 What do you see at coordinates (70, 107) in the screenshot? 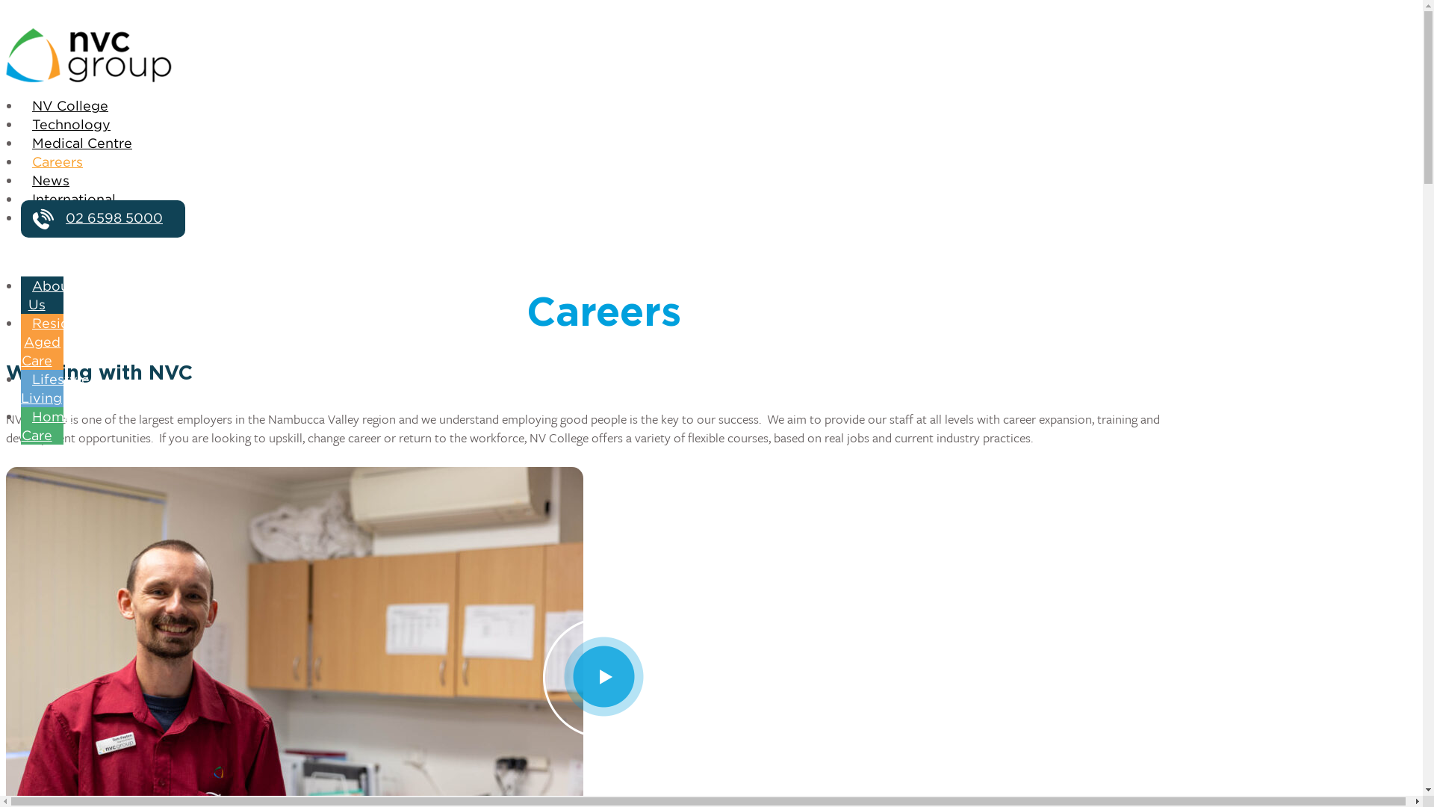
I see `NV College` at bounding box center [70, 107].